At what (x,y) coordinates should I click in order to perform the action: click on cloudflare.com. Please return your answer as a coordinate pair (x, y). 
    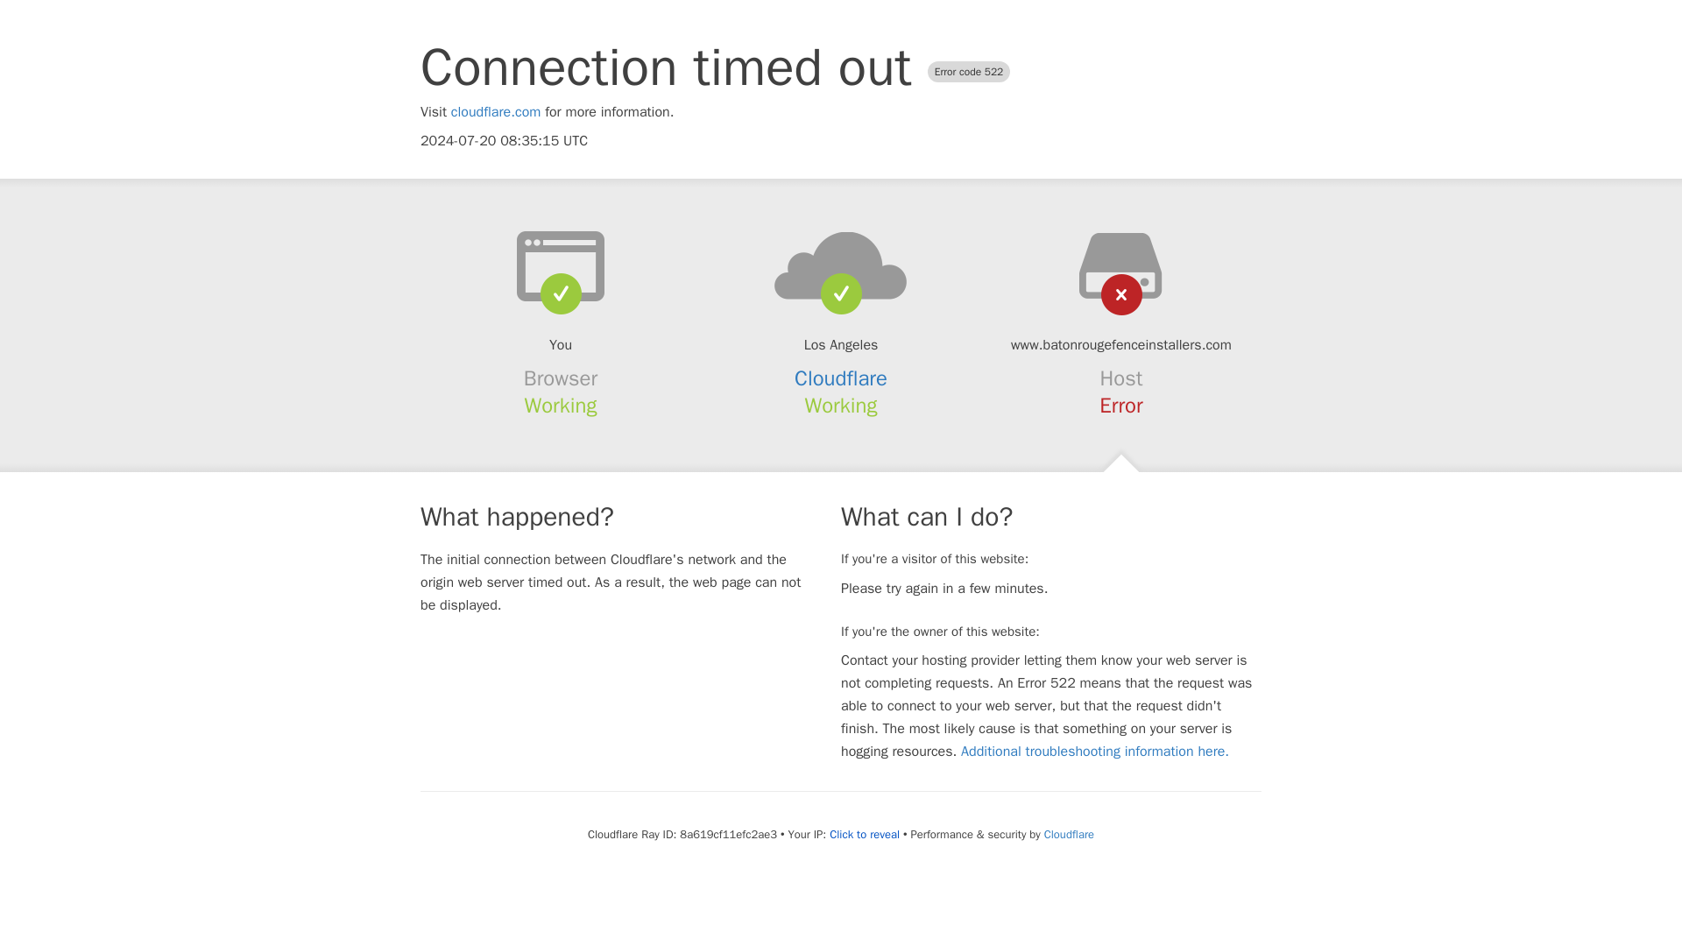
    Looking at the image, I should click on (496, 112).